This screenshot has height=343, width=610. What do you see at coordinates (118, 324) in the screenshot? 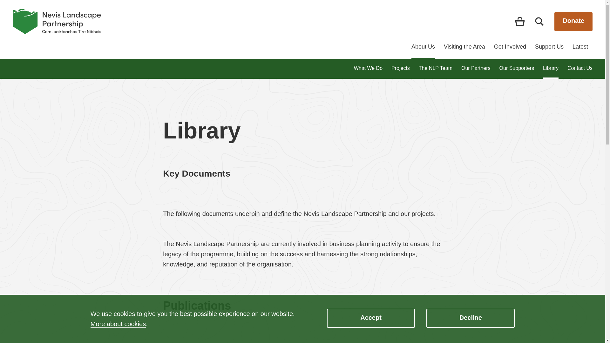
I see `More about cookies` at bounding box center [118, 324].